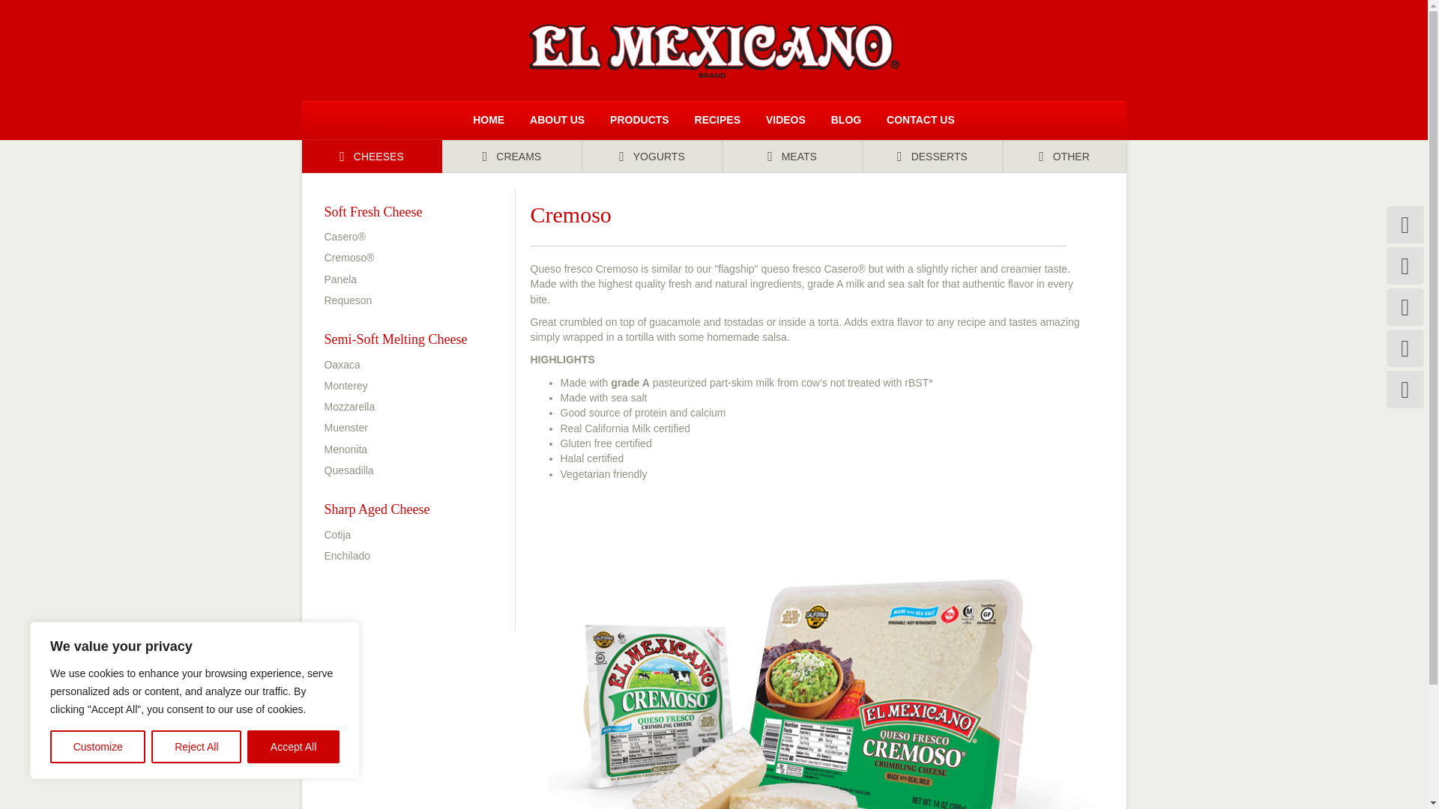  Describe the element at coordinates (845, 120) in the screenshot. I see `BLOG` at that location.